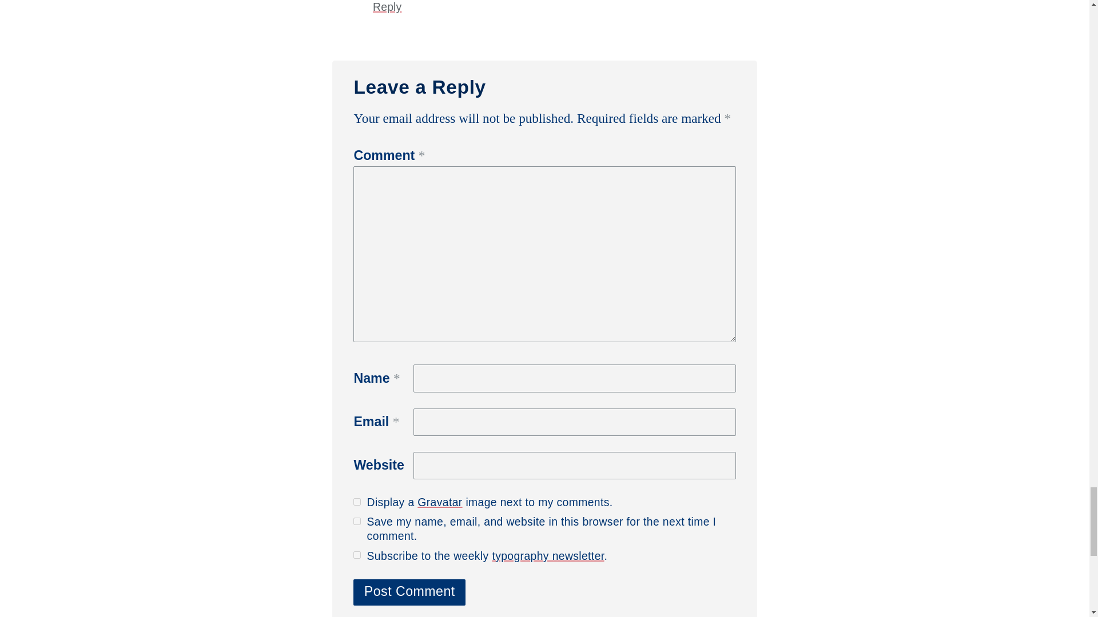 The image size is (1098, 617). Describe the element at coordinates (409, 592) in the screenshot. I see `Post Comment` at that location.